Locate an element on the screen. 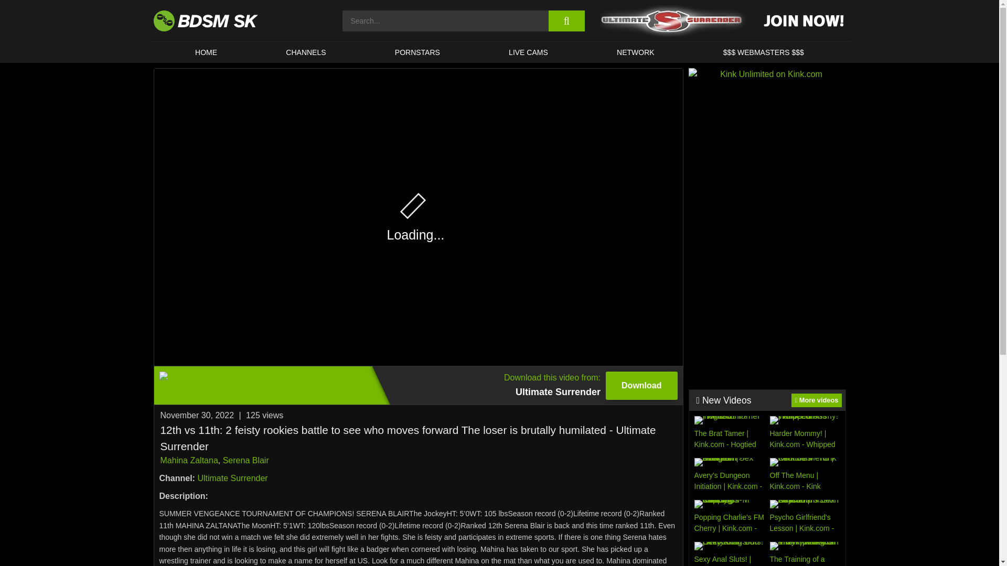 The image size is (1007, 566). CHANNELS is located at coordinates (245, 460).